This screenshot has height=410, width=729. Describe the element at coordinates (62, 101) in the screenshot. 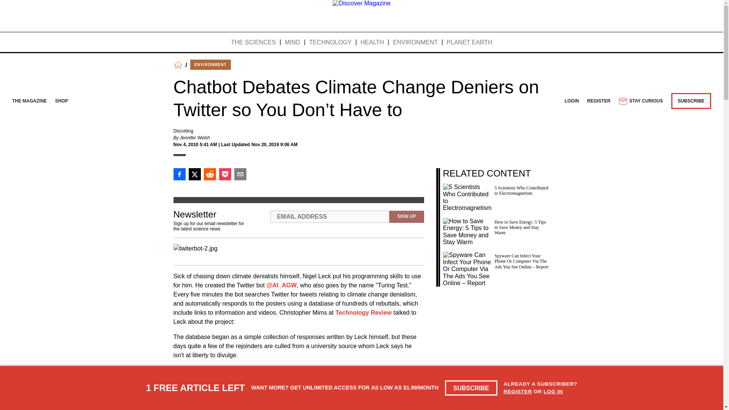

I see `SHOP` at that location.